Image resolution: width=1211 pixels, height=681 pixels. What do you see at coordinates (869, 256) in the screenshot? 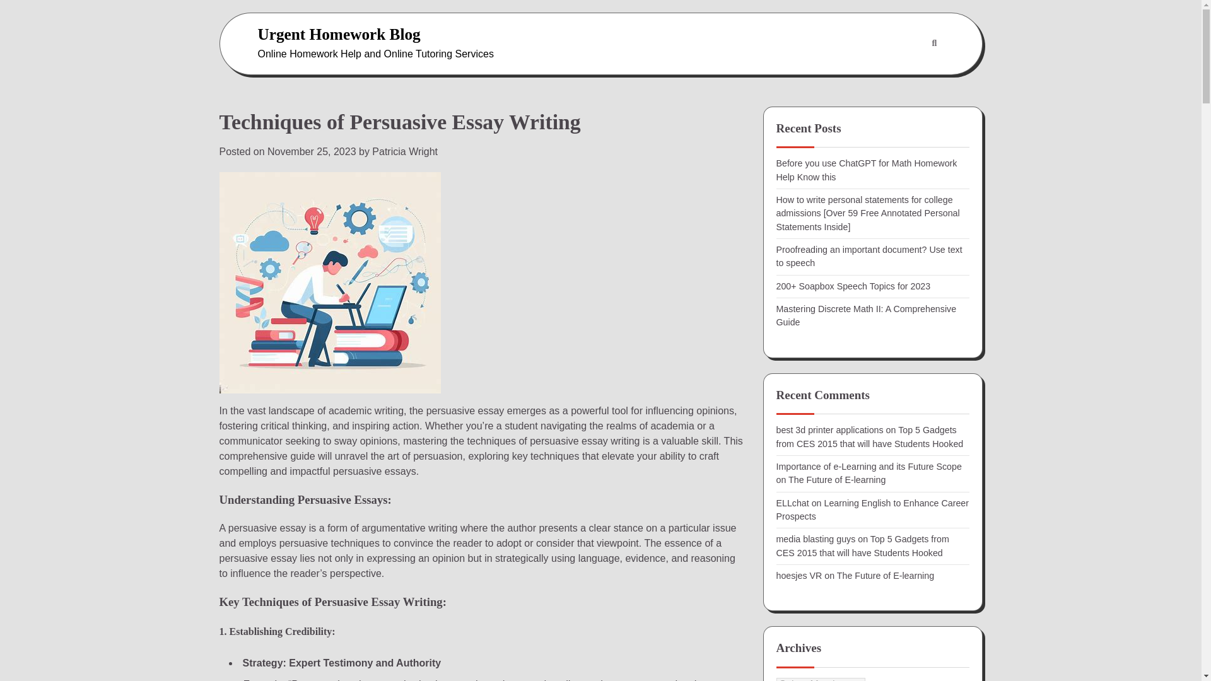
I see `Proofreading an important document? Use text to speech` at bounding box center [869, 256].